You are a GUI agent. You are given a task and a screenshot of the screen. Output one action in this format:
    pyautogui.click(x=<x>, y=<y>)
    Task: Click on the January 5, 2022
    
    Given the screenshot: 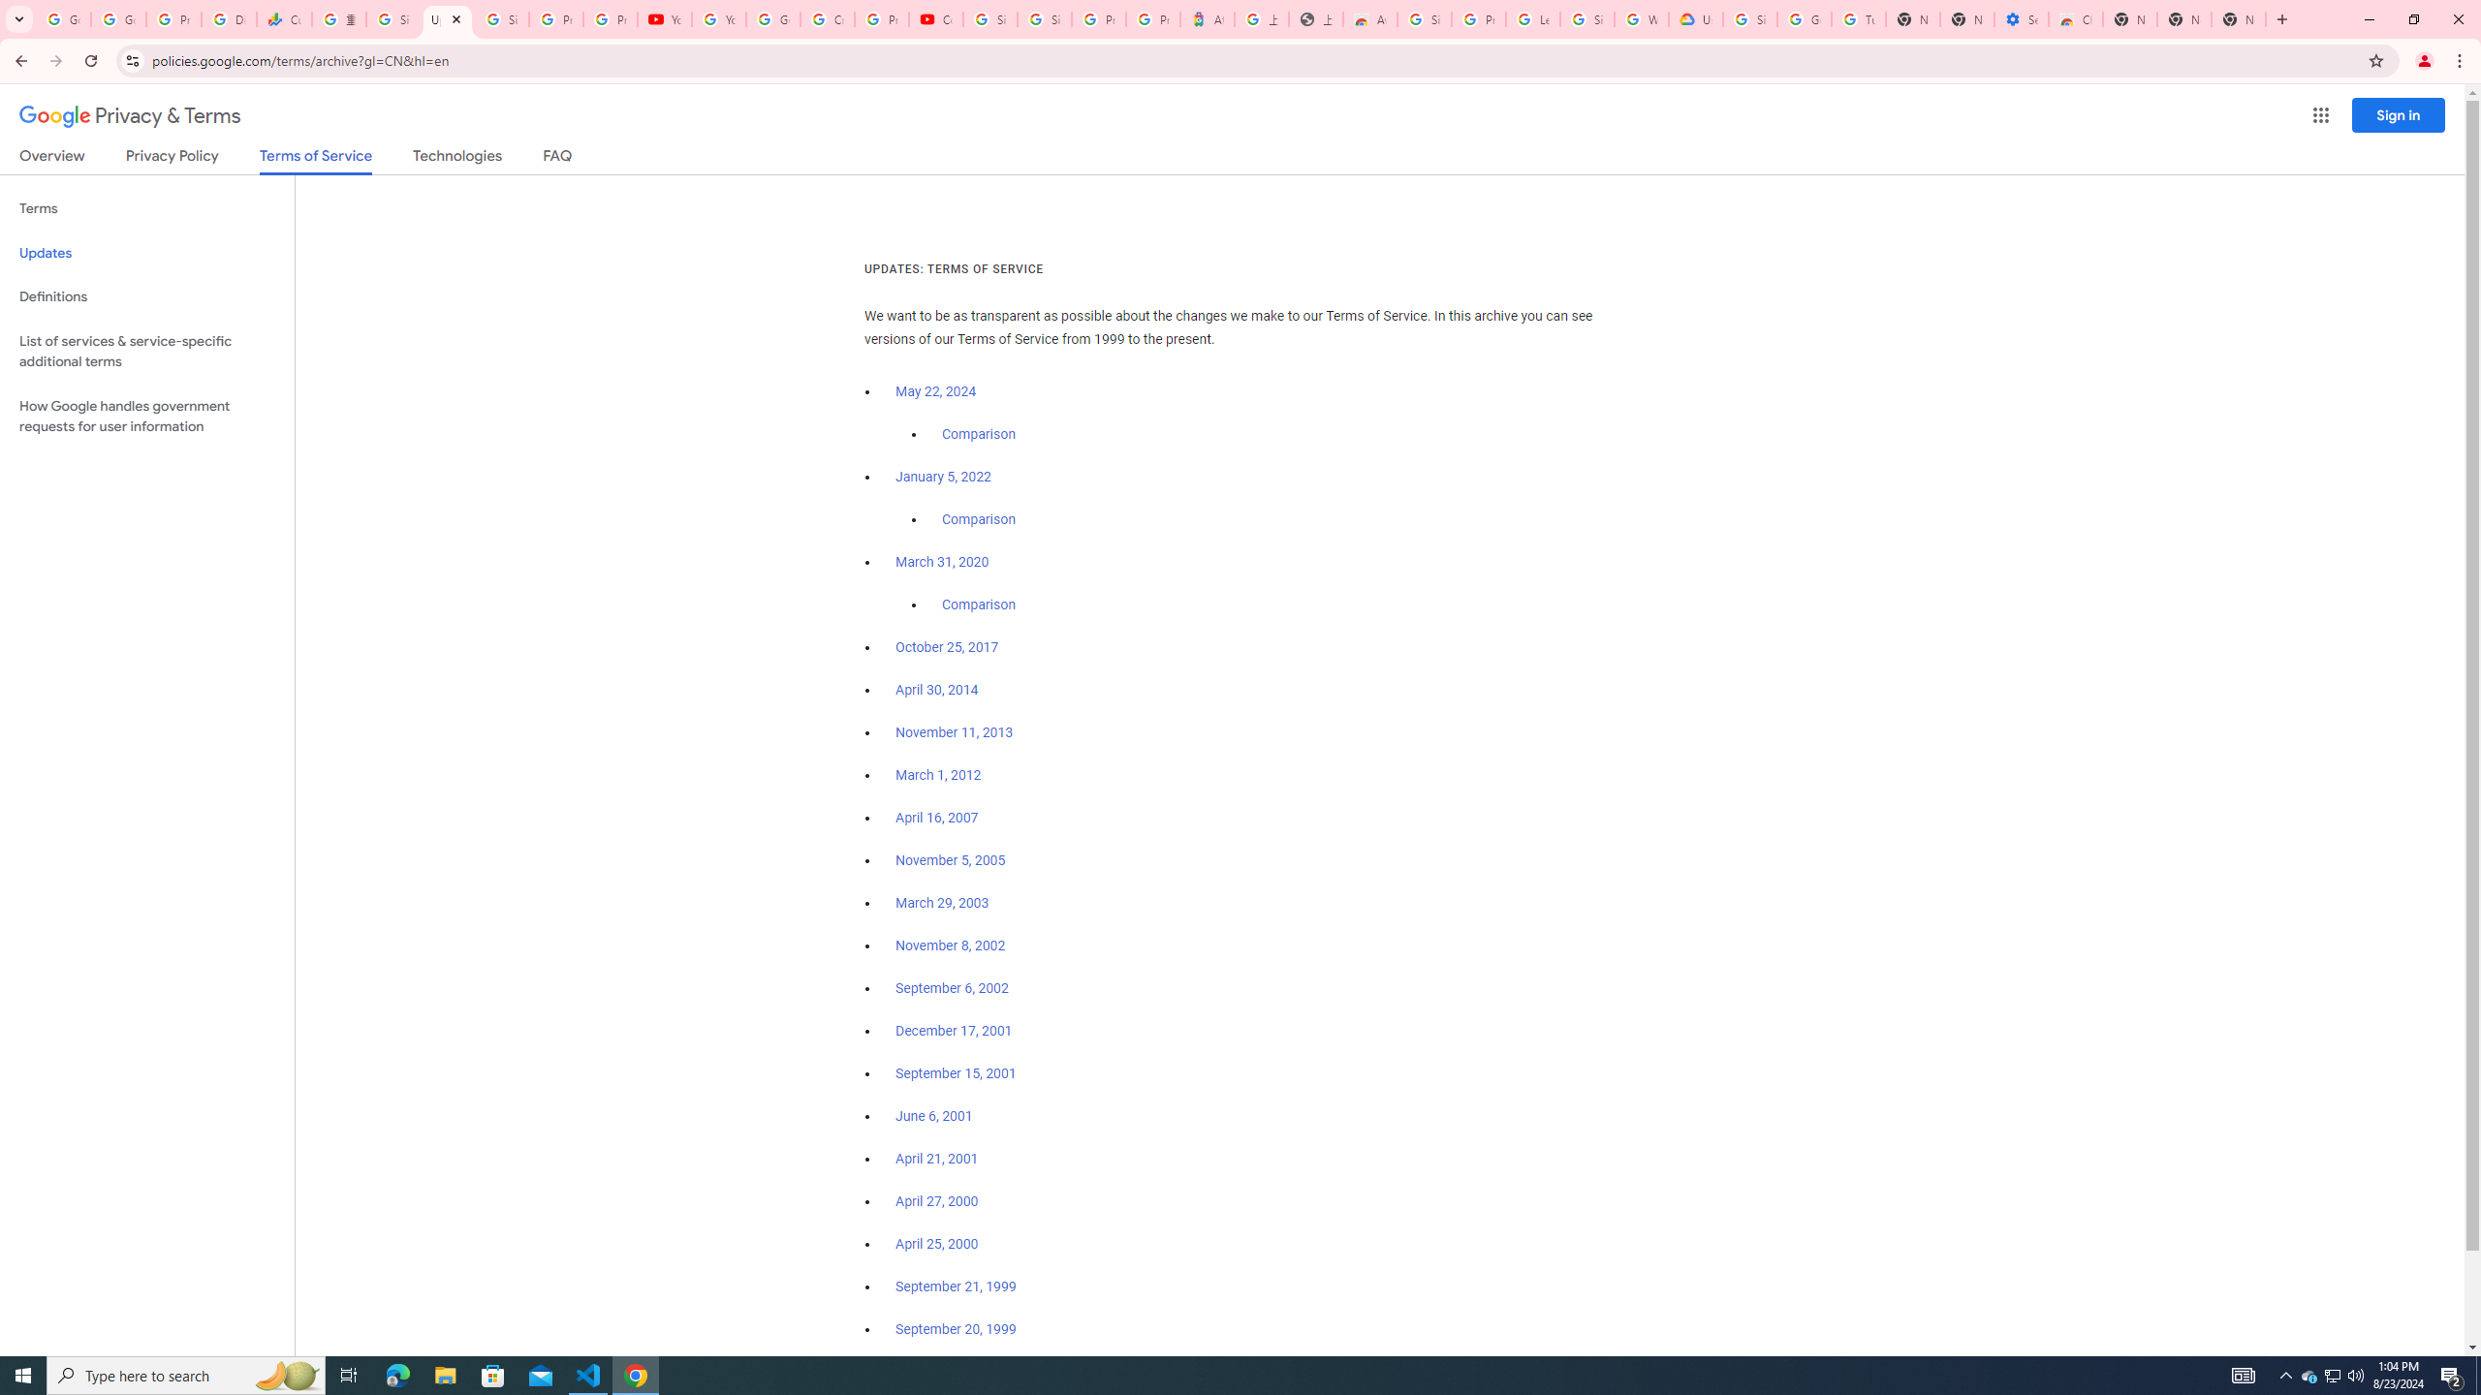 What is the action you would take?
    pyautogui.click(x=944, y=477)
    